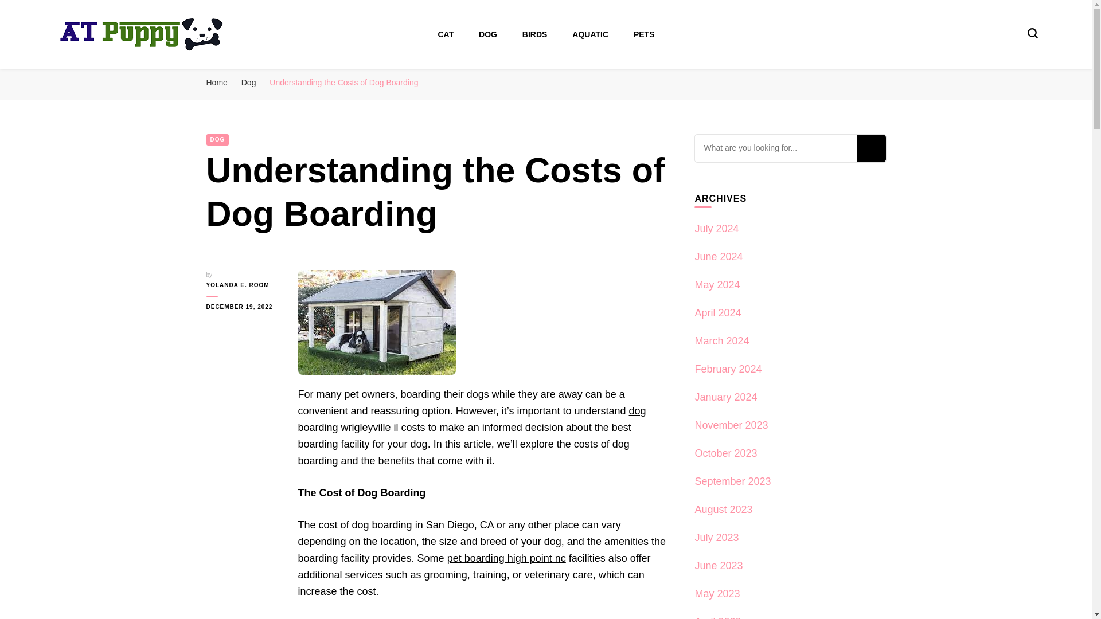 This screenshot has height=619, width=1101. Describe the element at coordinates (217, 83) in the screenshot. I see `Home` at that location.